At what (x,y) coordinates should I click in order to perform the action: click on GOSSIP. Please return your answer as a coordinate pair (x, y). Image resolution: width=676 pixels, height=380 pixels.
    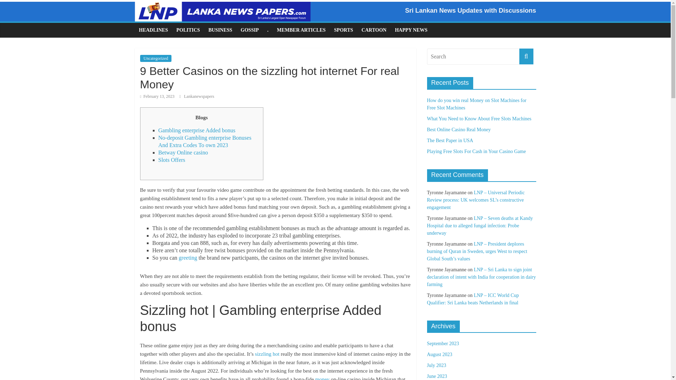
    Looking at the image, I should click on (250, 30).